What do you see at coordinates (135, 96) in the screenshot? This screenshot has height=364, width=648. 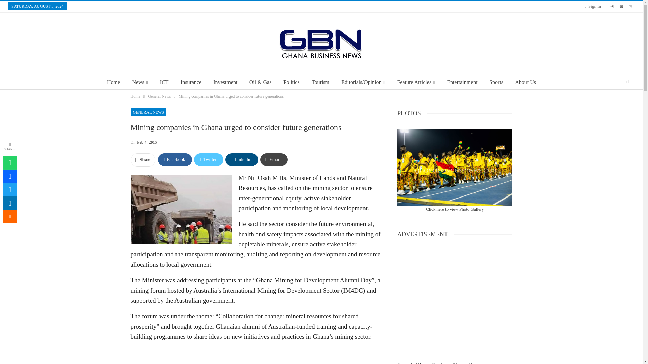 I see `Home` at bounding box center [135, 96].